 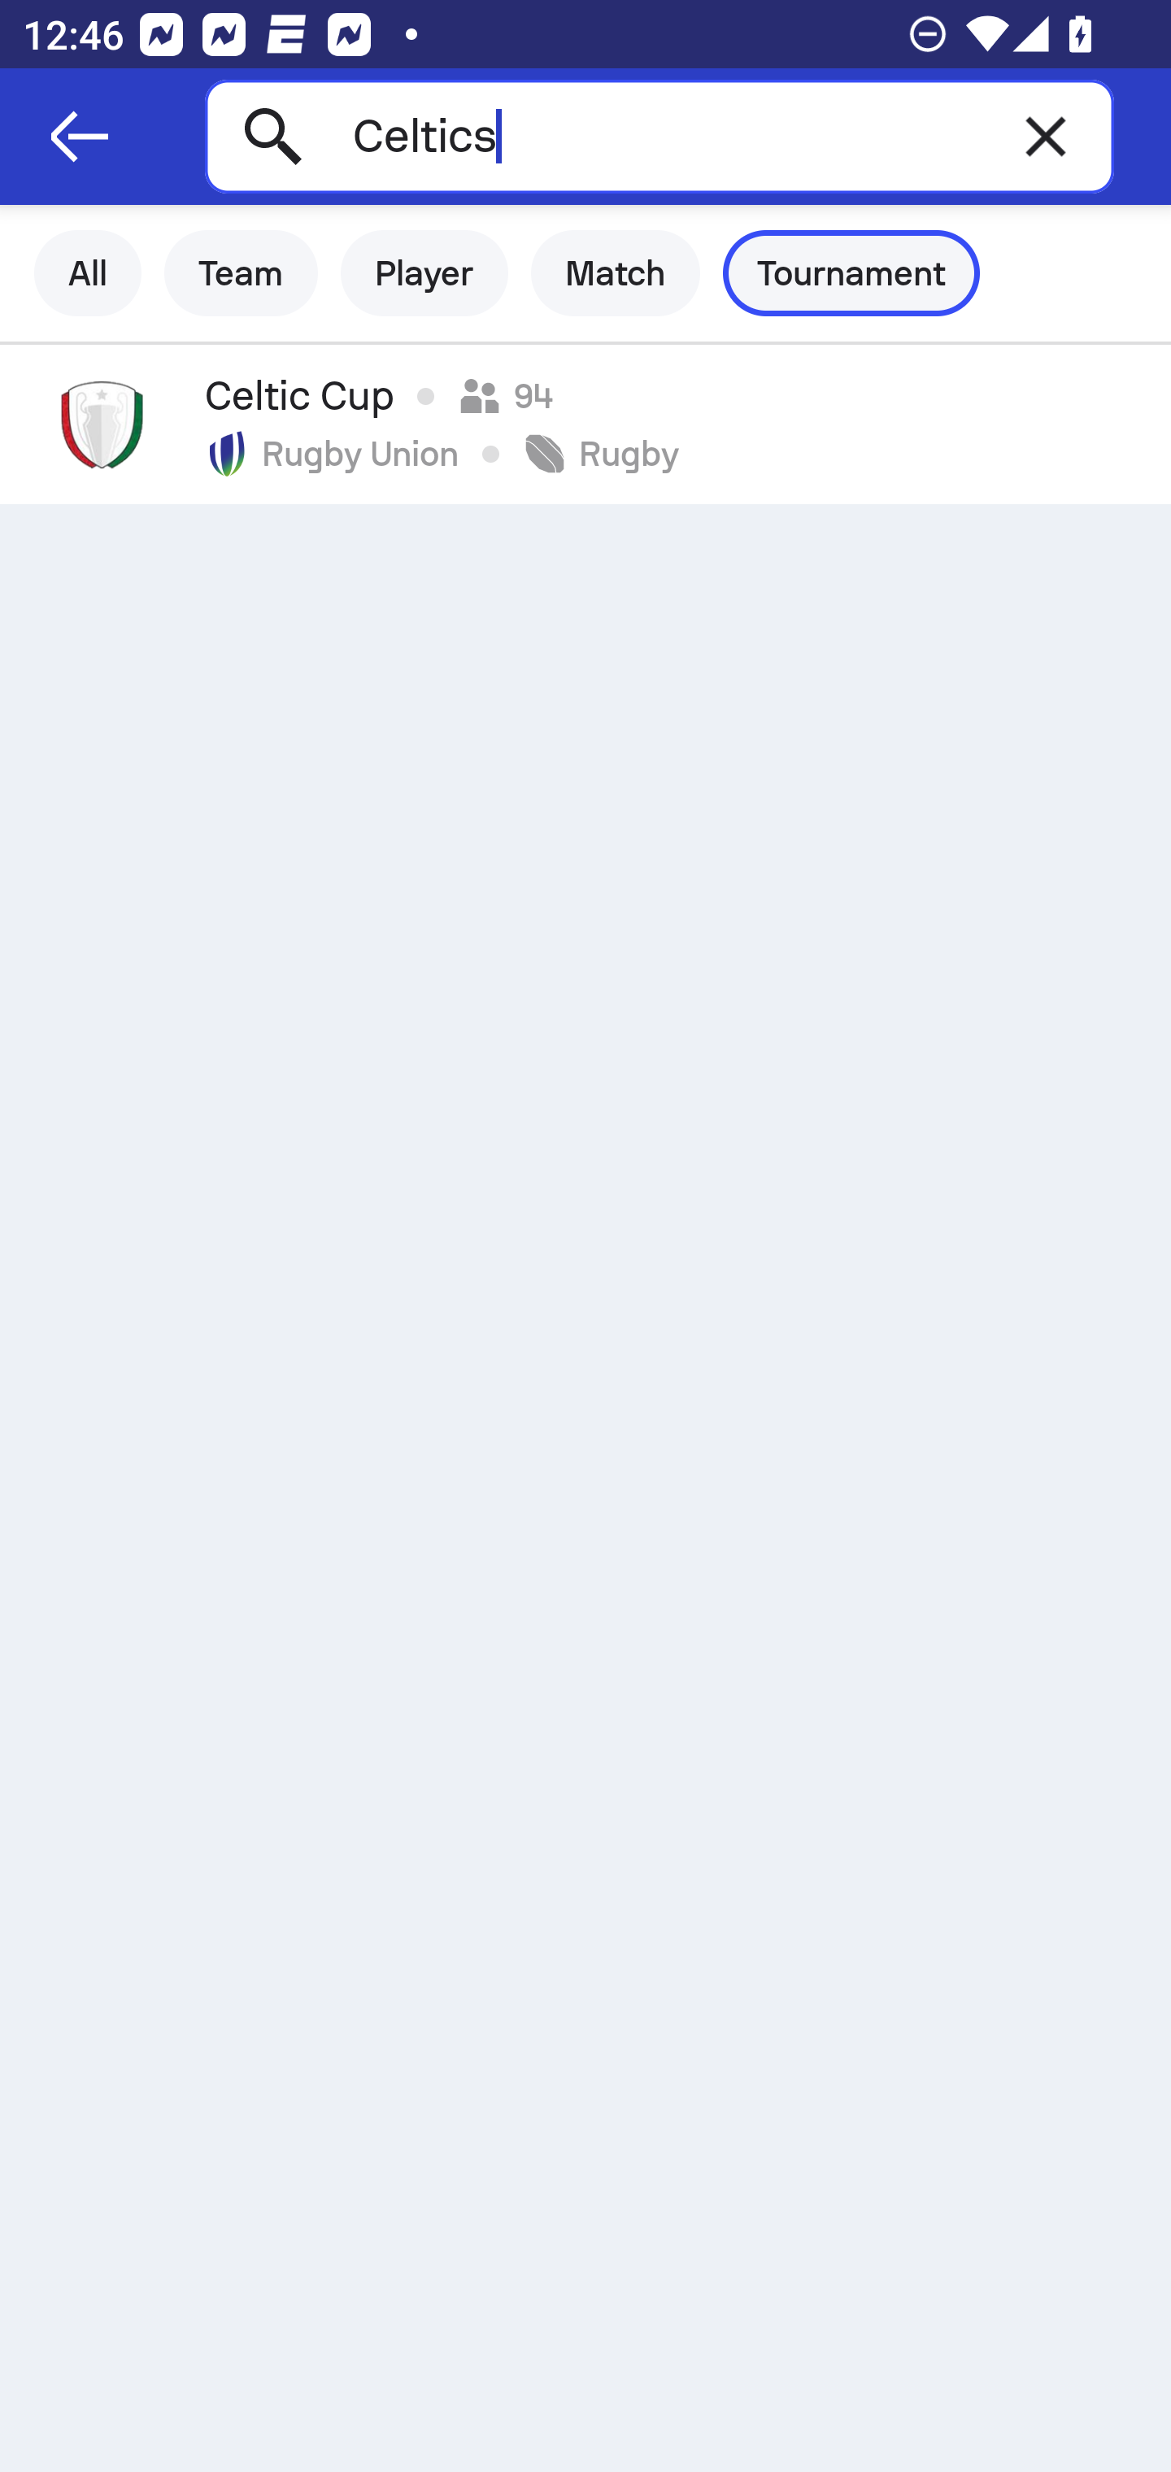 I want to click on Match, so click(x=616, y=273).